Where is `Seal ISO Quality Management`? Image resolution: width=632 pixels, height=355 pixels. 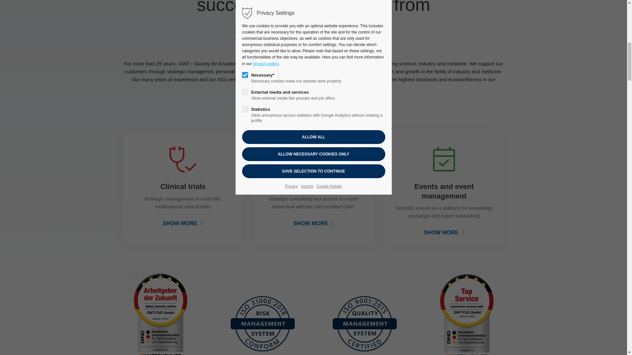
Seal ISO Quality Management is located at coordinates (365, 323).